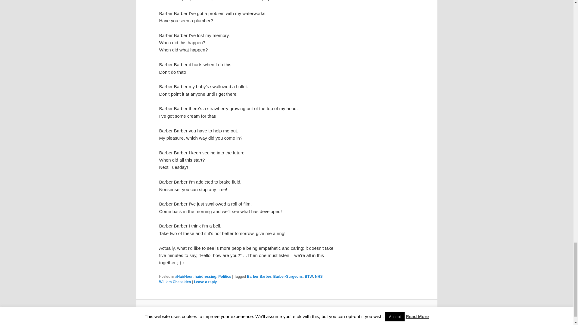  I want to click on Politics, so click(225, 276).